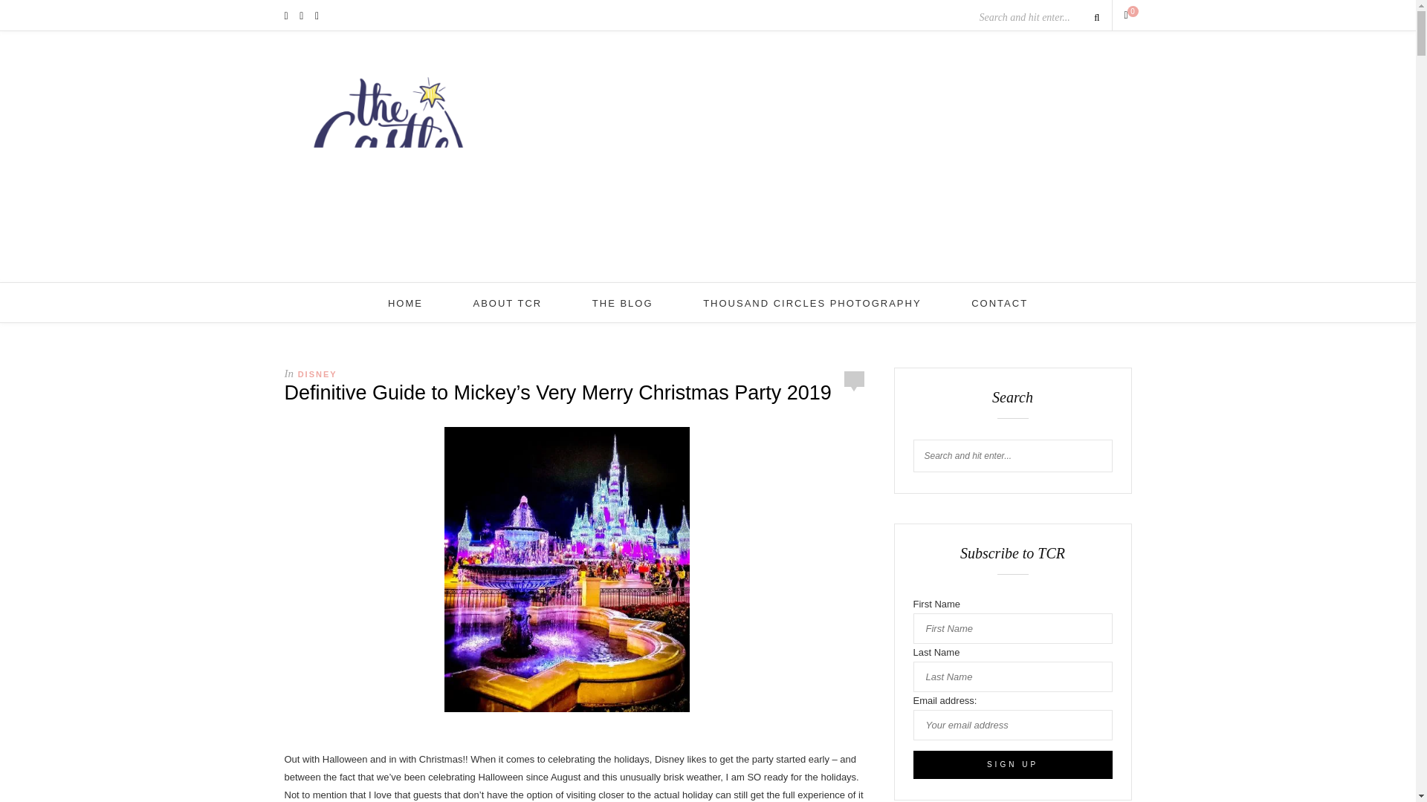 This screenshot has width=1427, height=802. What do you see at coordinates (812, 303) in the screenshot?
I see `THOUSAND CIRCLES PHOTOGRAPHY` at bounding box center [812, 303].